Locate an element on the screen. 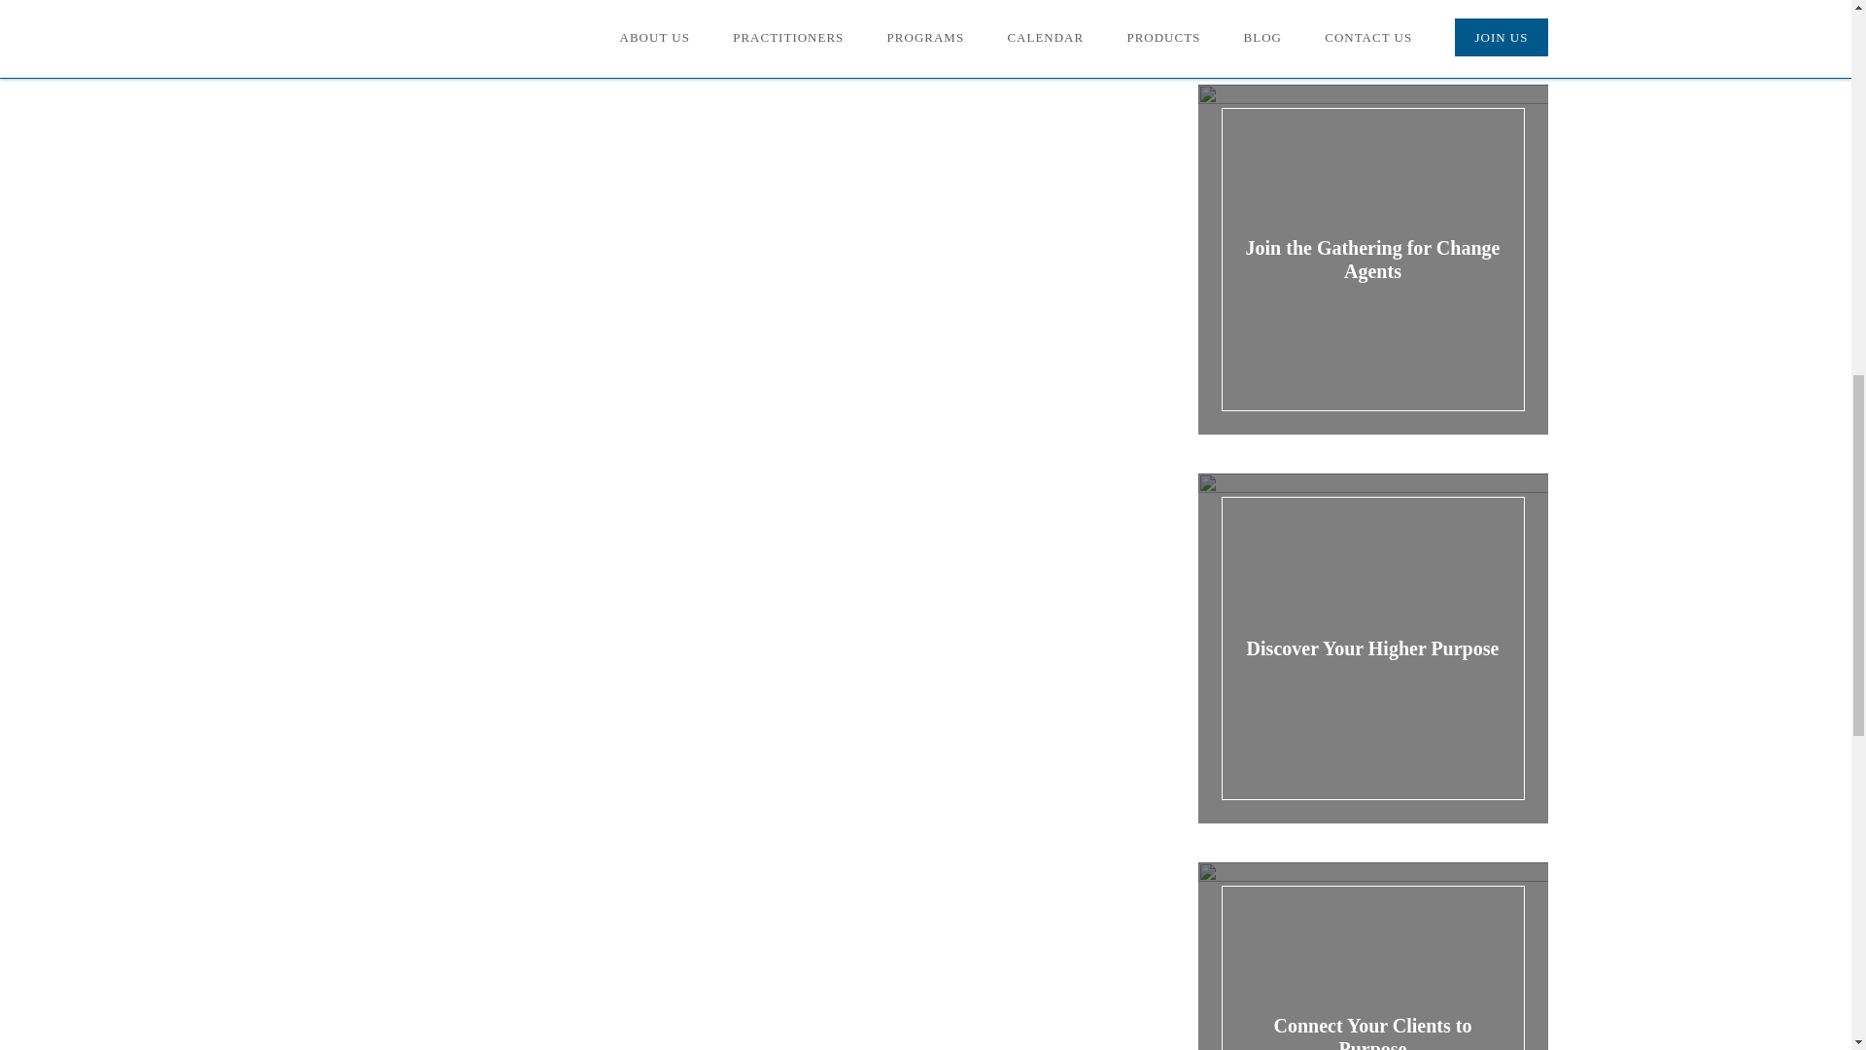  Discover Your Higher Purpose is located at coordinates (1372, 647).